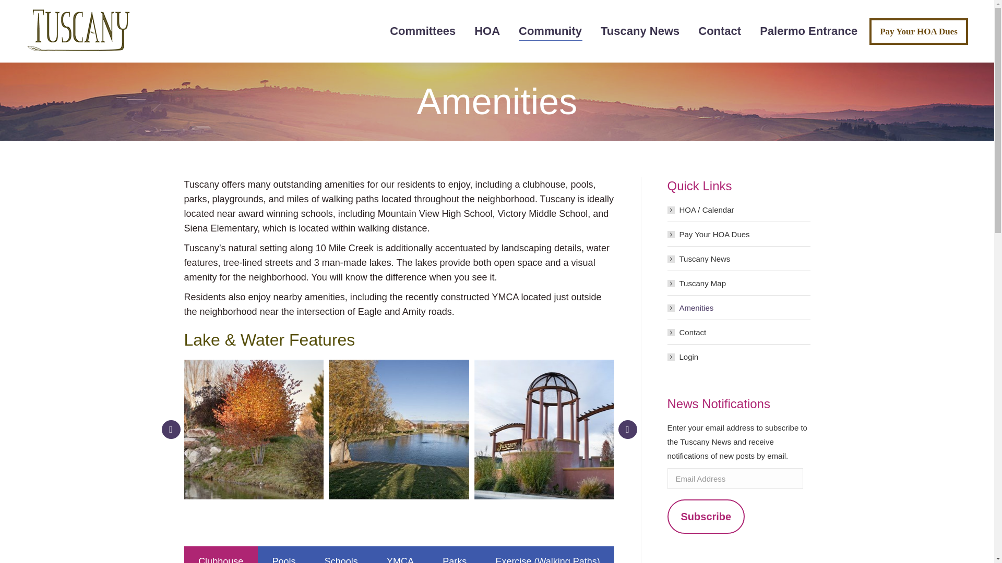 The height and width of the screenshot is (563, 1002). What do you see at coordinates (486, 31) in the screenshot?
I see `HOA` at bounding box center [486, 31].